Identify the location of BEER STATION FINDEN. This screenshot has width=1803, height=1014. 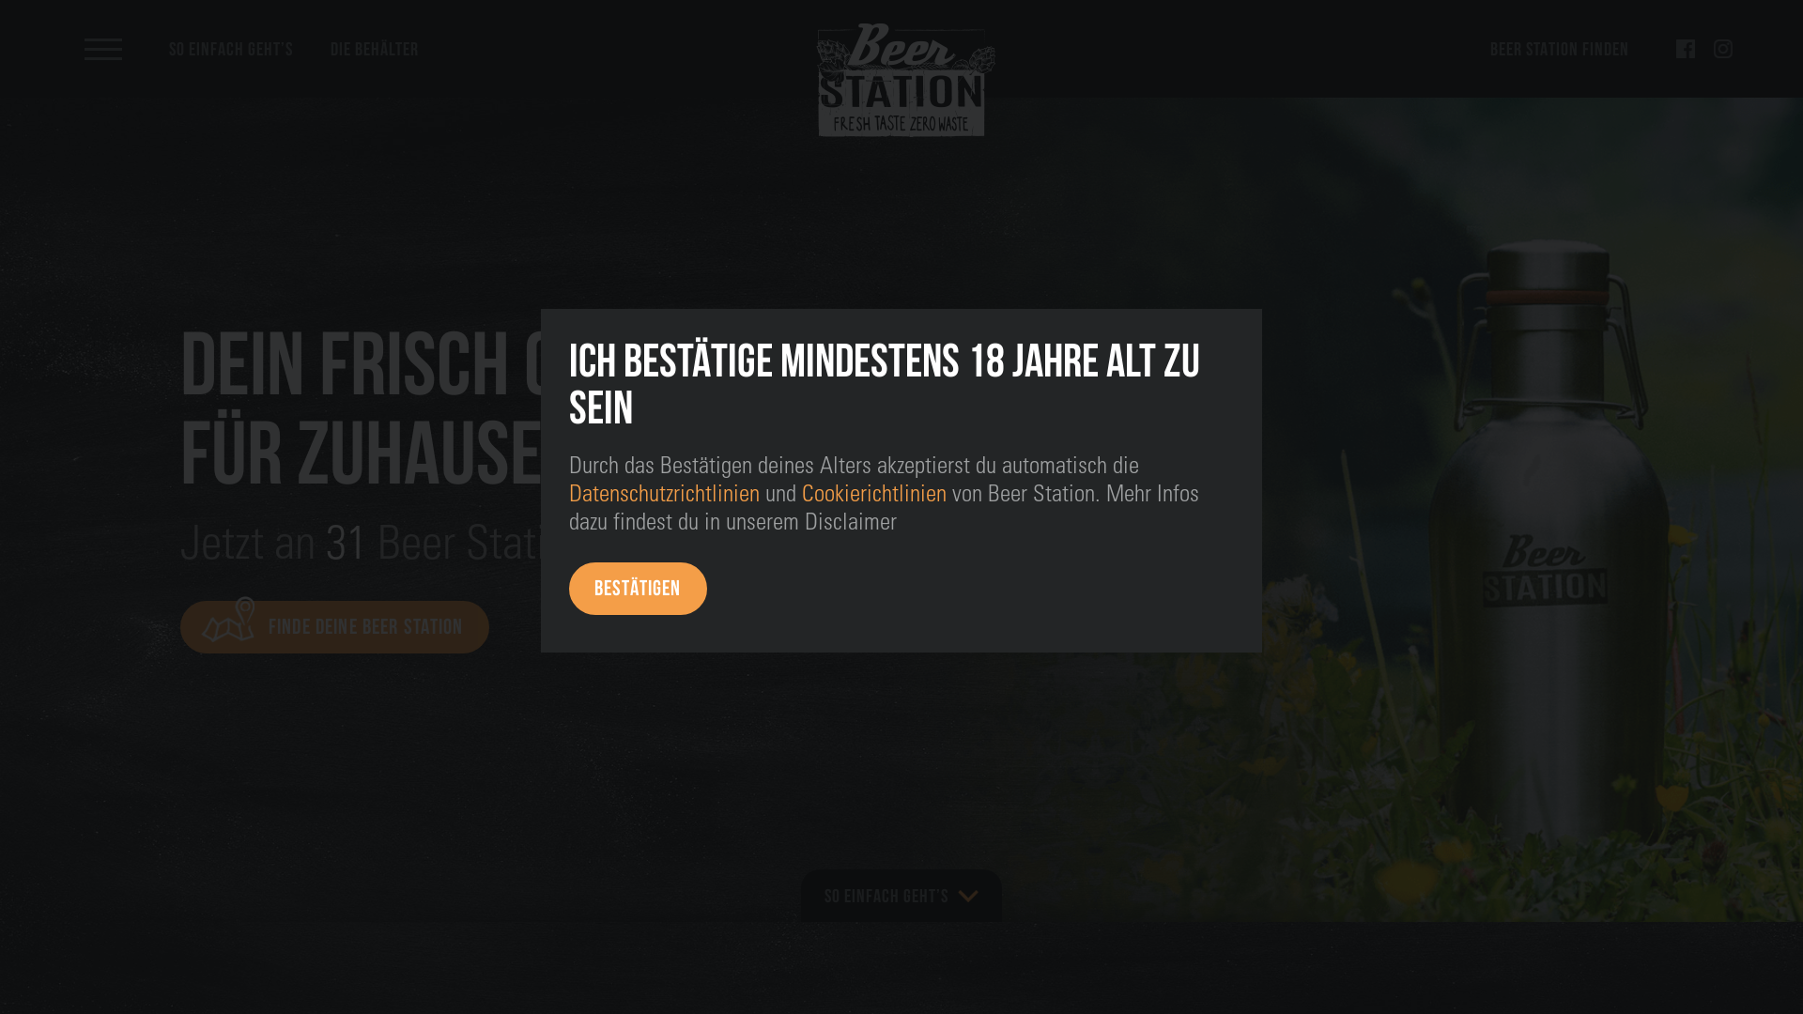
(1560, 49).